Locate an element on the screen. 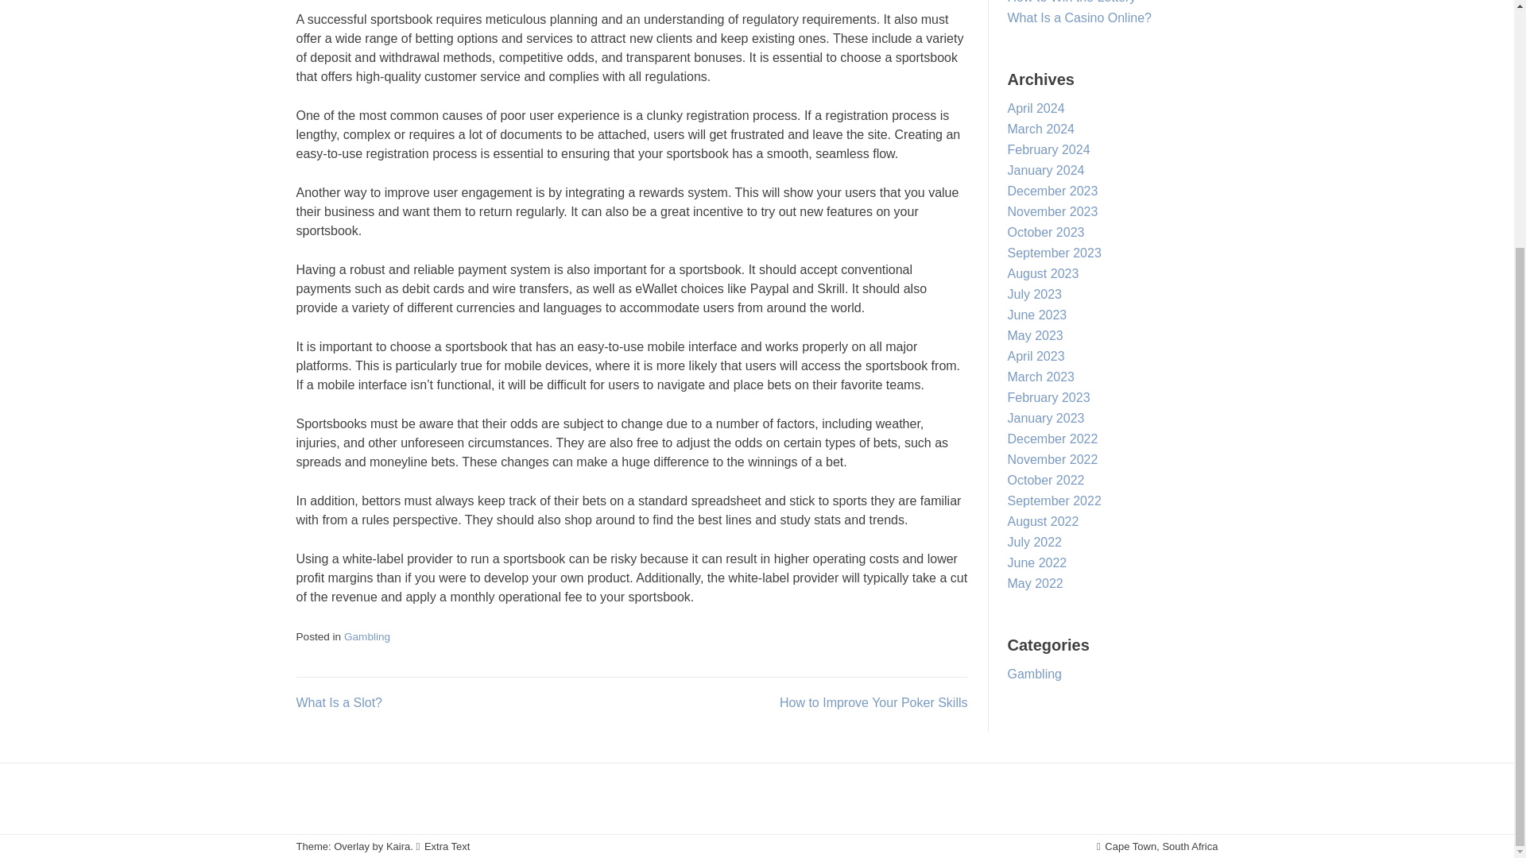 The height and width of the screenshot is (858, 1526). Gambling is located at coordinates (367, 636).